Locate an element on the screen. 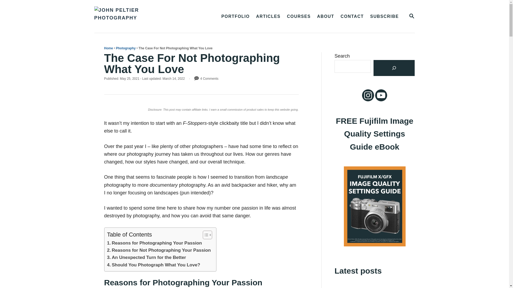  COURSES is located at coordinates (299, 17).